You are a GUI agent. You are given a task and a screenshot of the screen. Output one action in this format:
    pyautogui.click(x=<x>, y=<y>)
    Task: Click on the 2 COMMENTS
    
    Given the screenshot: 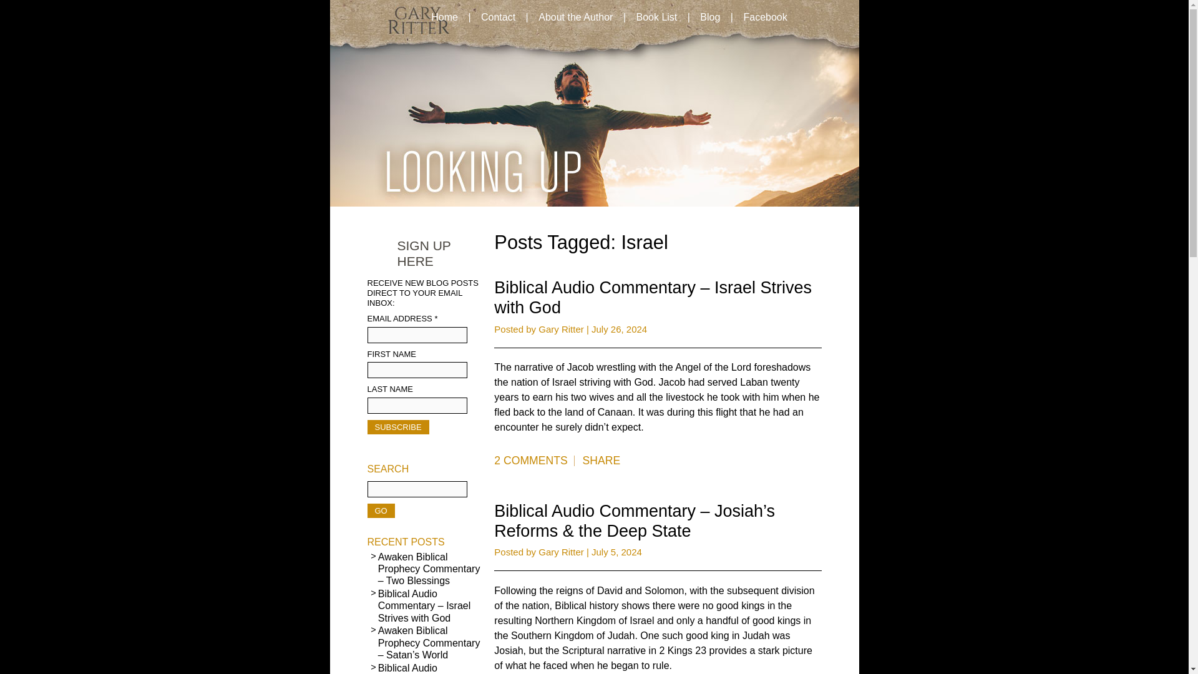 What is the action you would take?
    pyautogui.click(x=533, y=461)
    